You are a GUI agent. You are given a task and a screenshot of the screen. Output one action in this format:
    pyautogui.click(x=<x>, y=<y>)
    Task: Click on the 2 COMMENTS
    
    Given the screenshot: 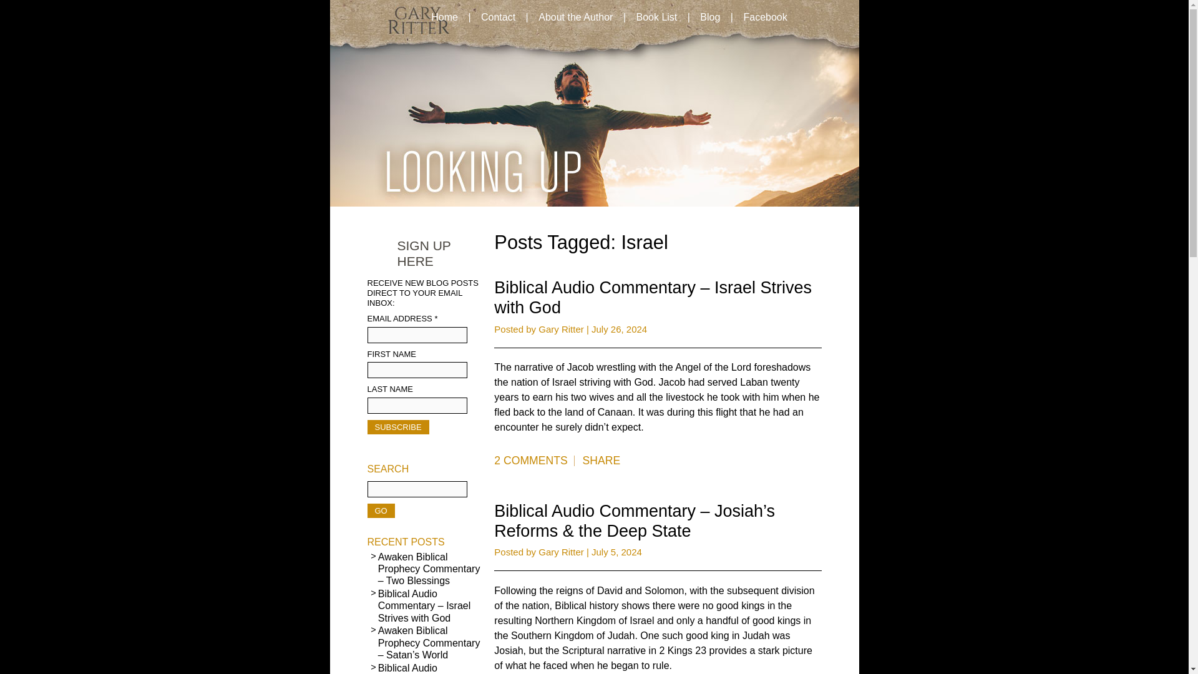 What is the action you would take?
    pyautogui.click(x=533, y=461)
    